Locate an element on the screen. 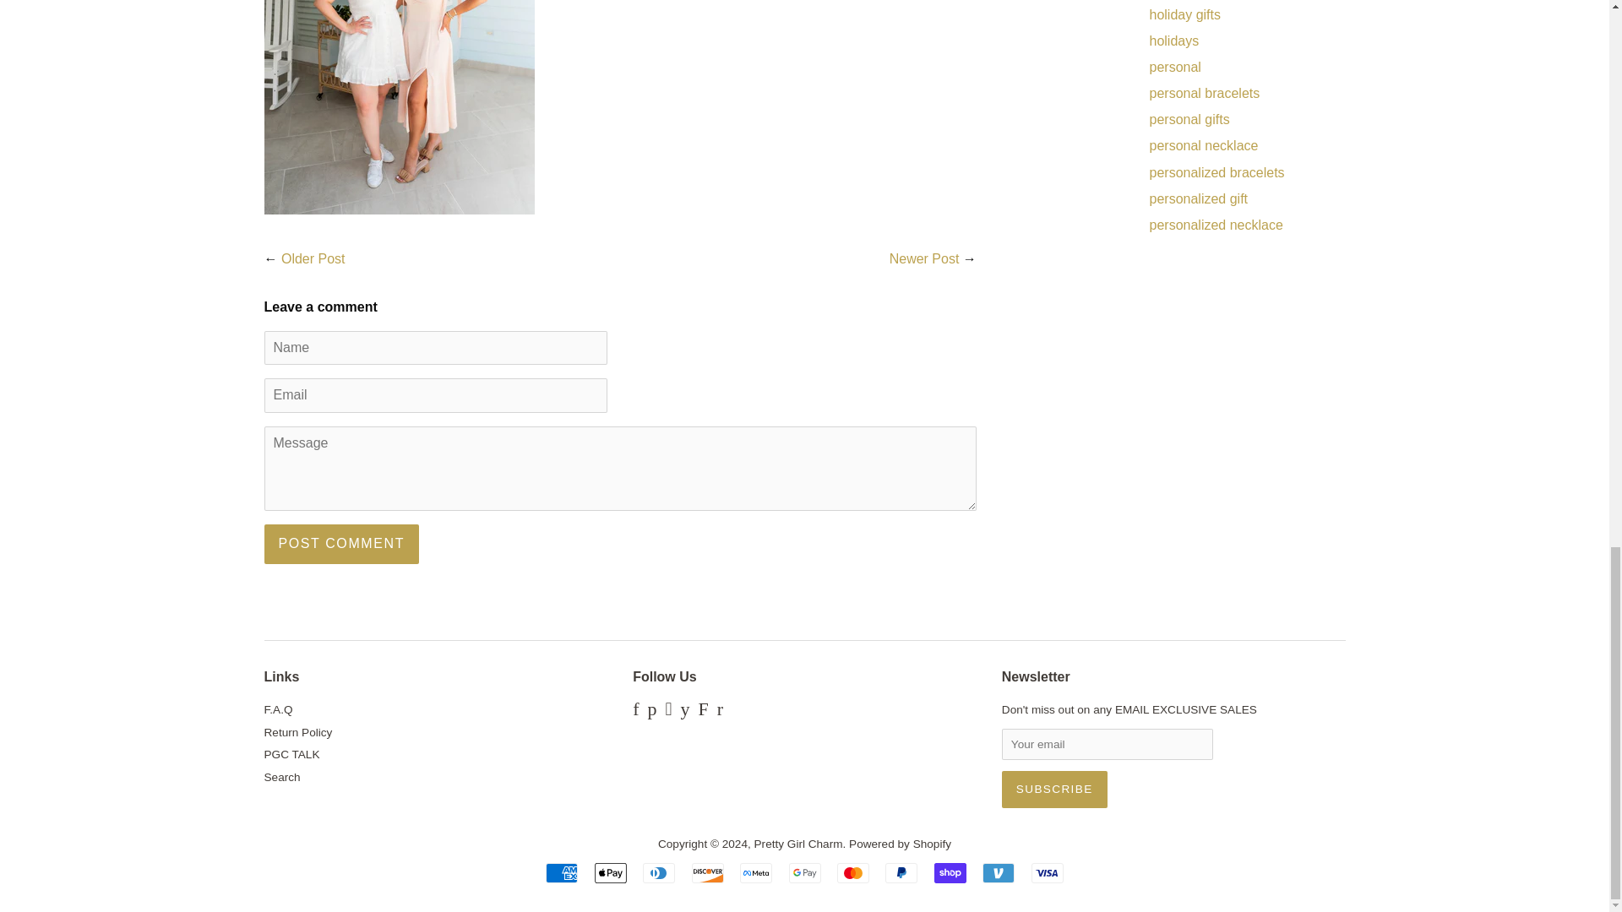 The width and height of the screenshot is (1622, 912). Google Pay is located at coordinates (804, 873).